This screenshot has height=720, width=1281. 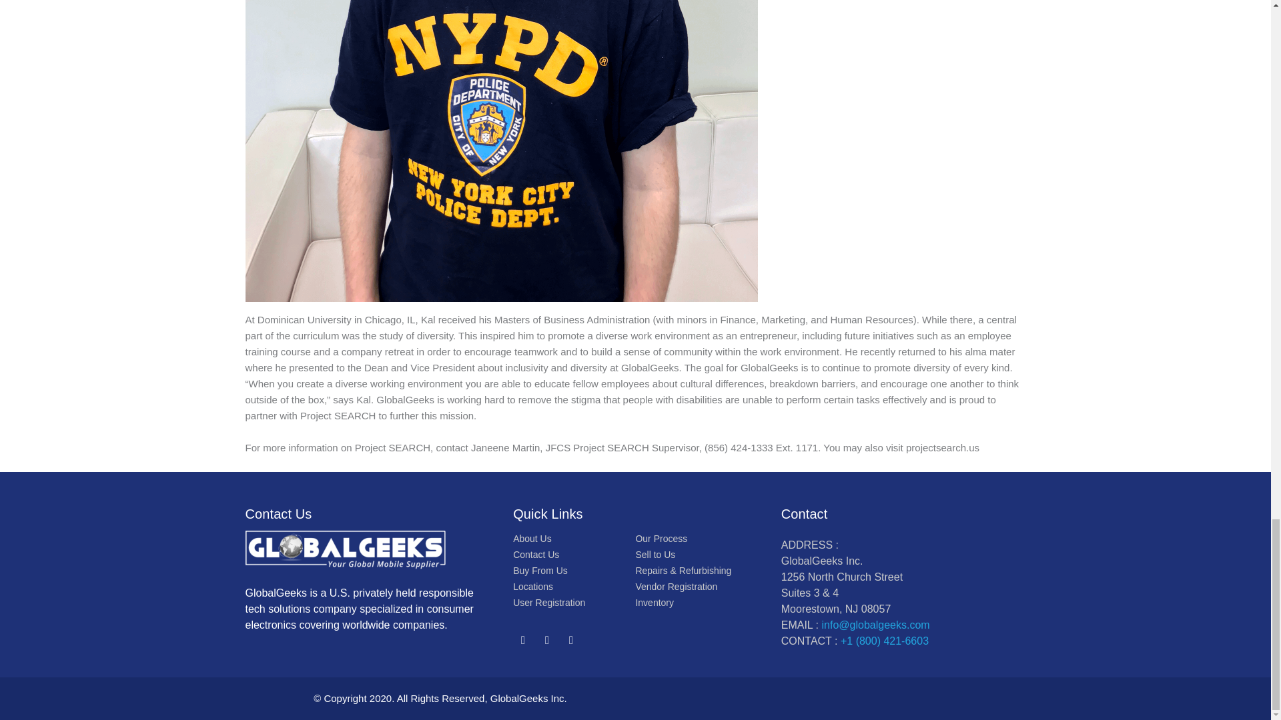 I want to click on Vendor Registration, so click(x=677, y=587).